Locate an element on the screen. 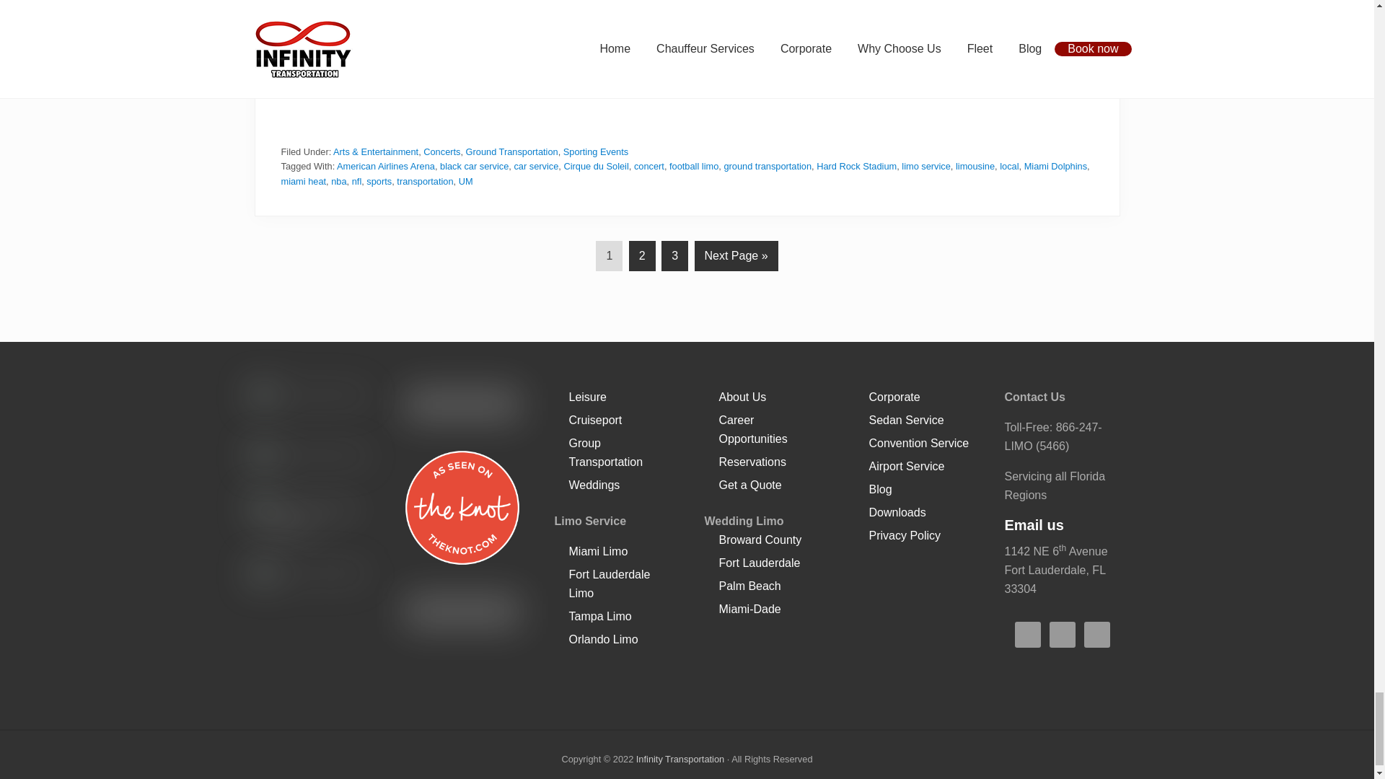 The height and width of the screenshot is (779, 1385). Infinity Transportation is located at coordinates (680, 734).